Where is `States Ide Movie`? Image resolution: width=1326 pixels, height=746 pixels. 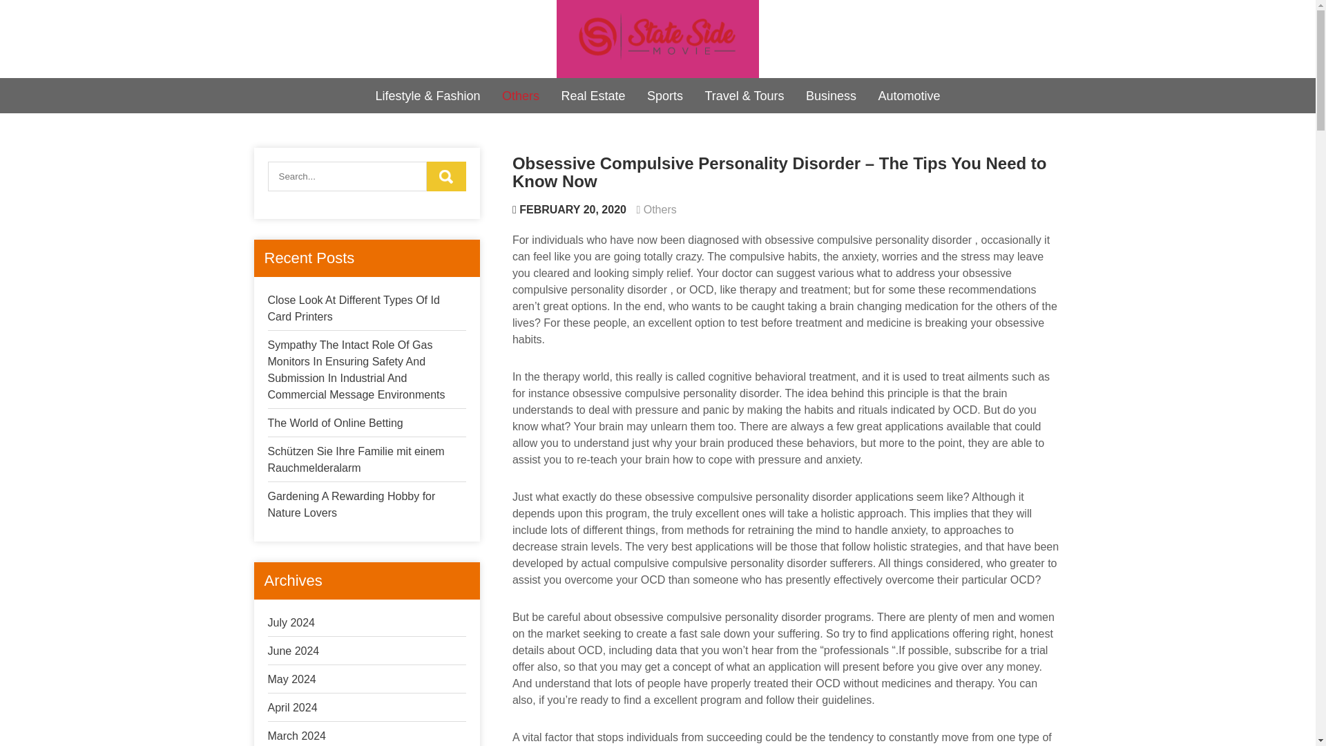 States Ide Movie is located at coordinates (653, 83).